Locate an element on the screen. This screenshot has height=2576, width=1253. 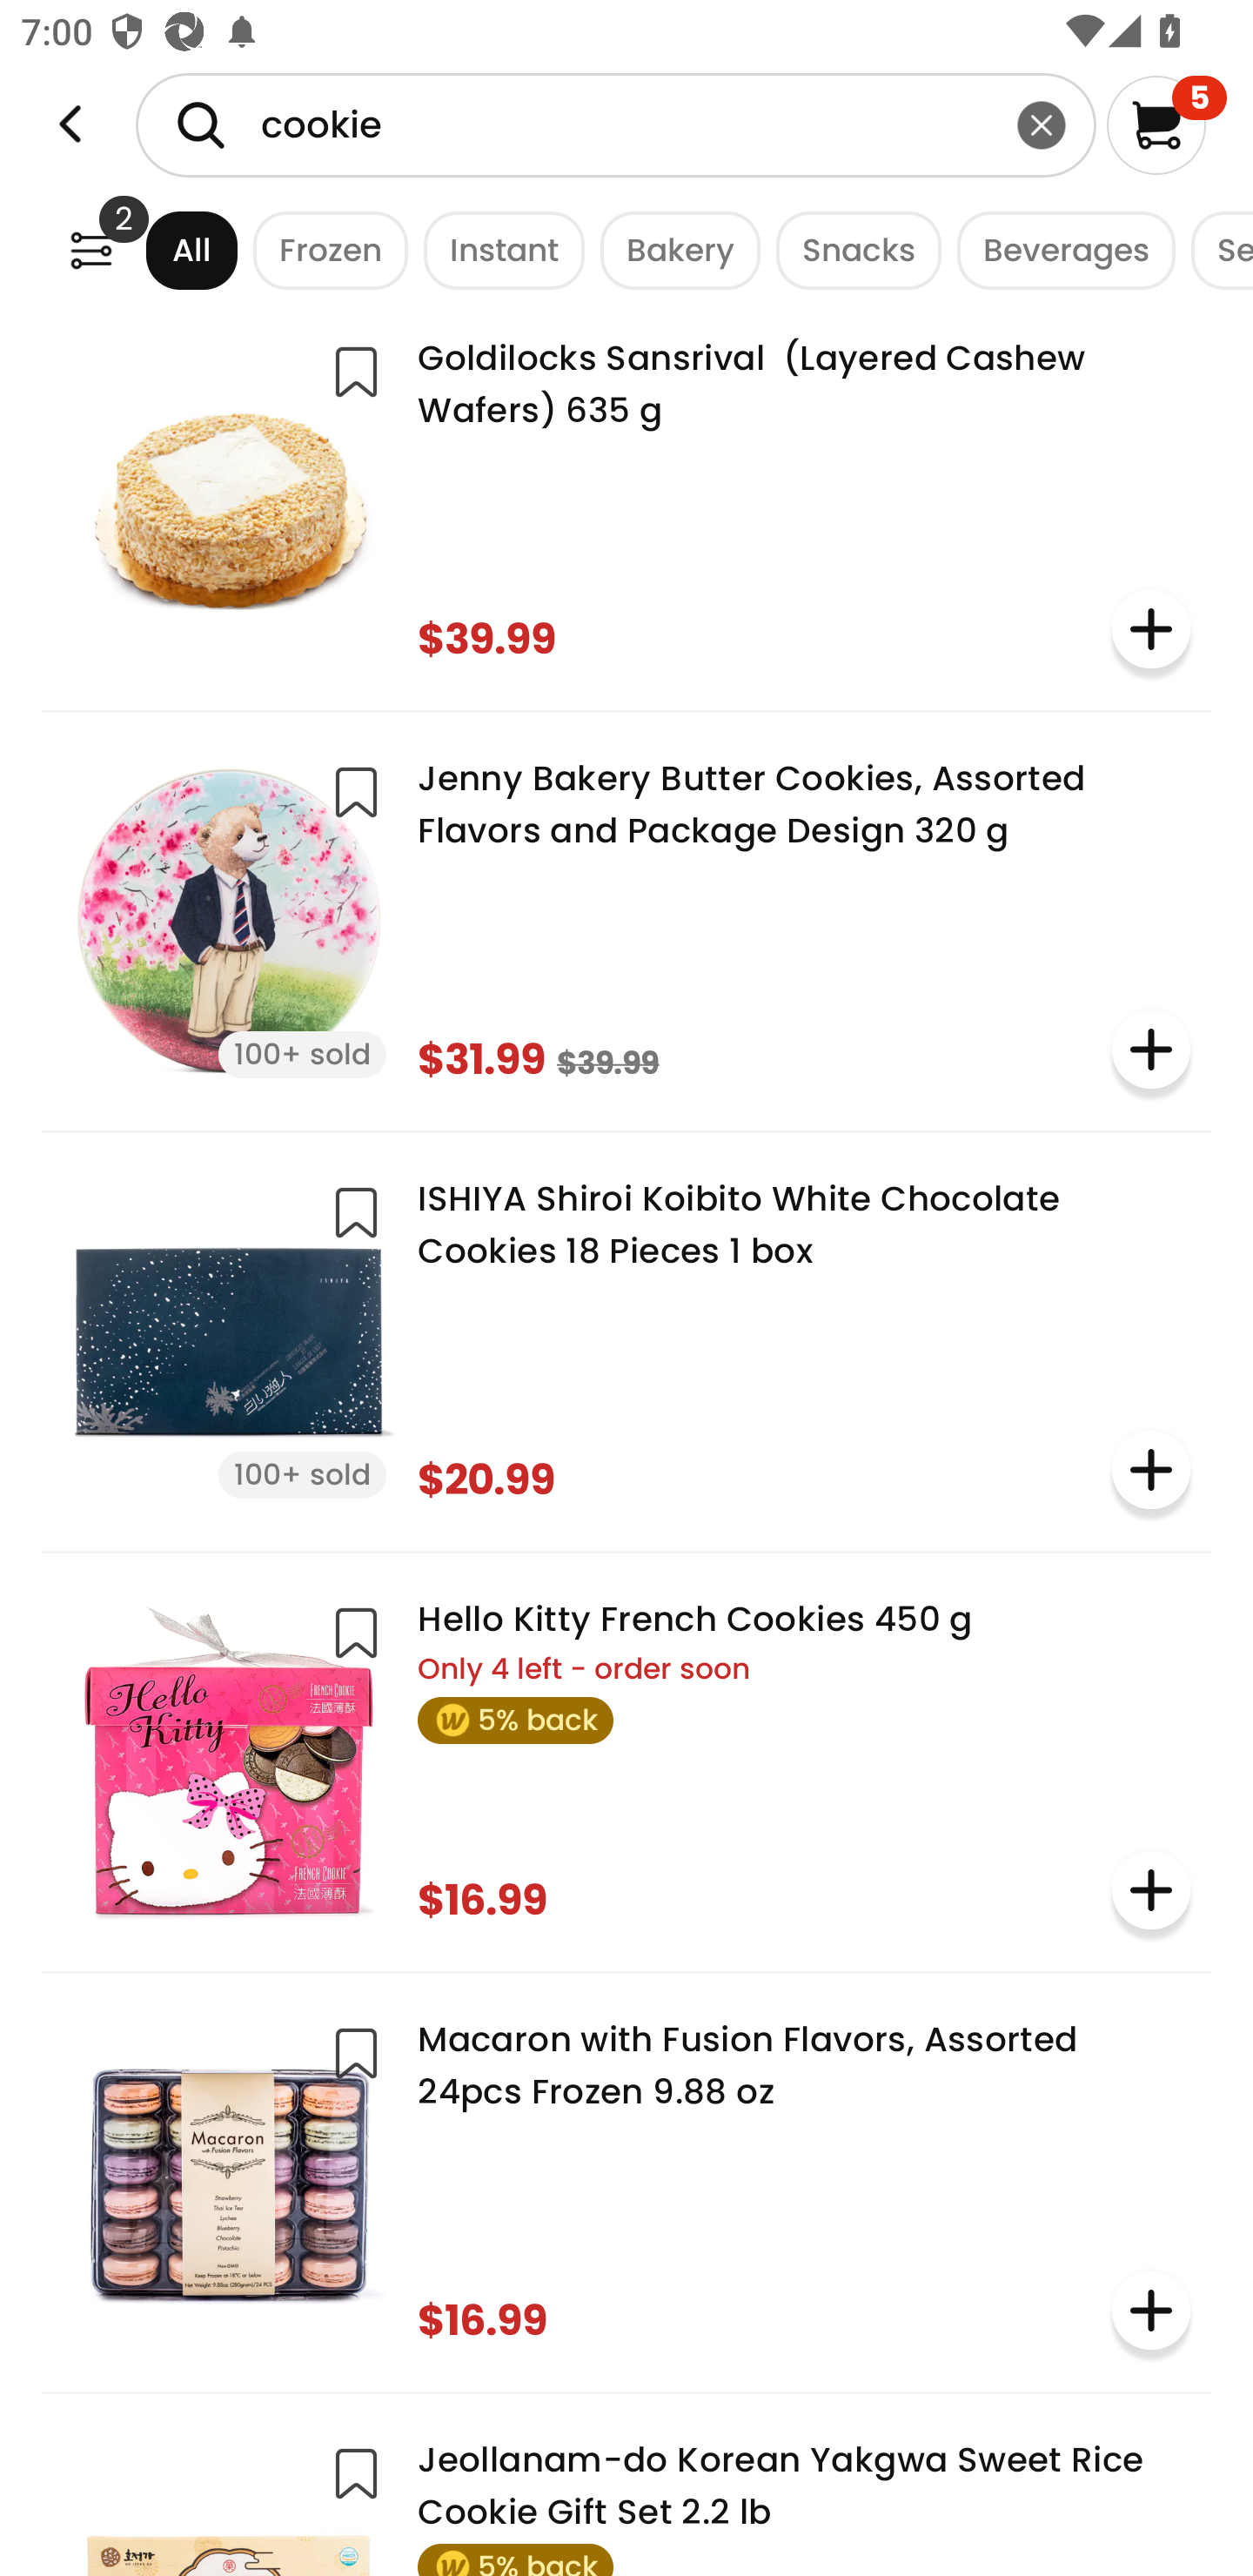
Instant is located at coordinates (496, 249).